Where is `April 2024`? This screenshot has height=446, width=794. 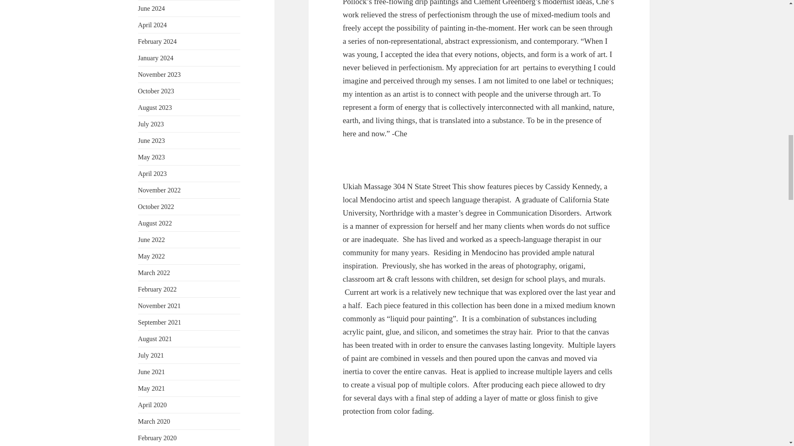
April 2024 is located at coordinates (152, 25).